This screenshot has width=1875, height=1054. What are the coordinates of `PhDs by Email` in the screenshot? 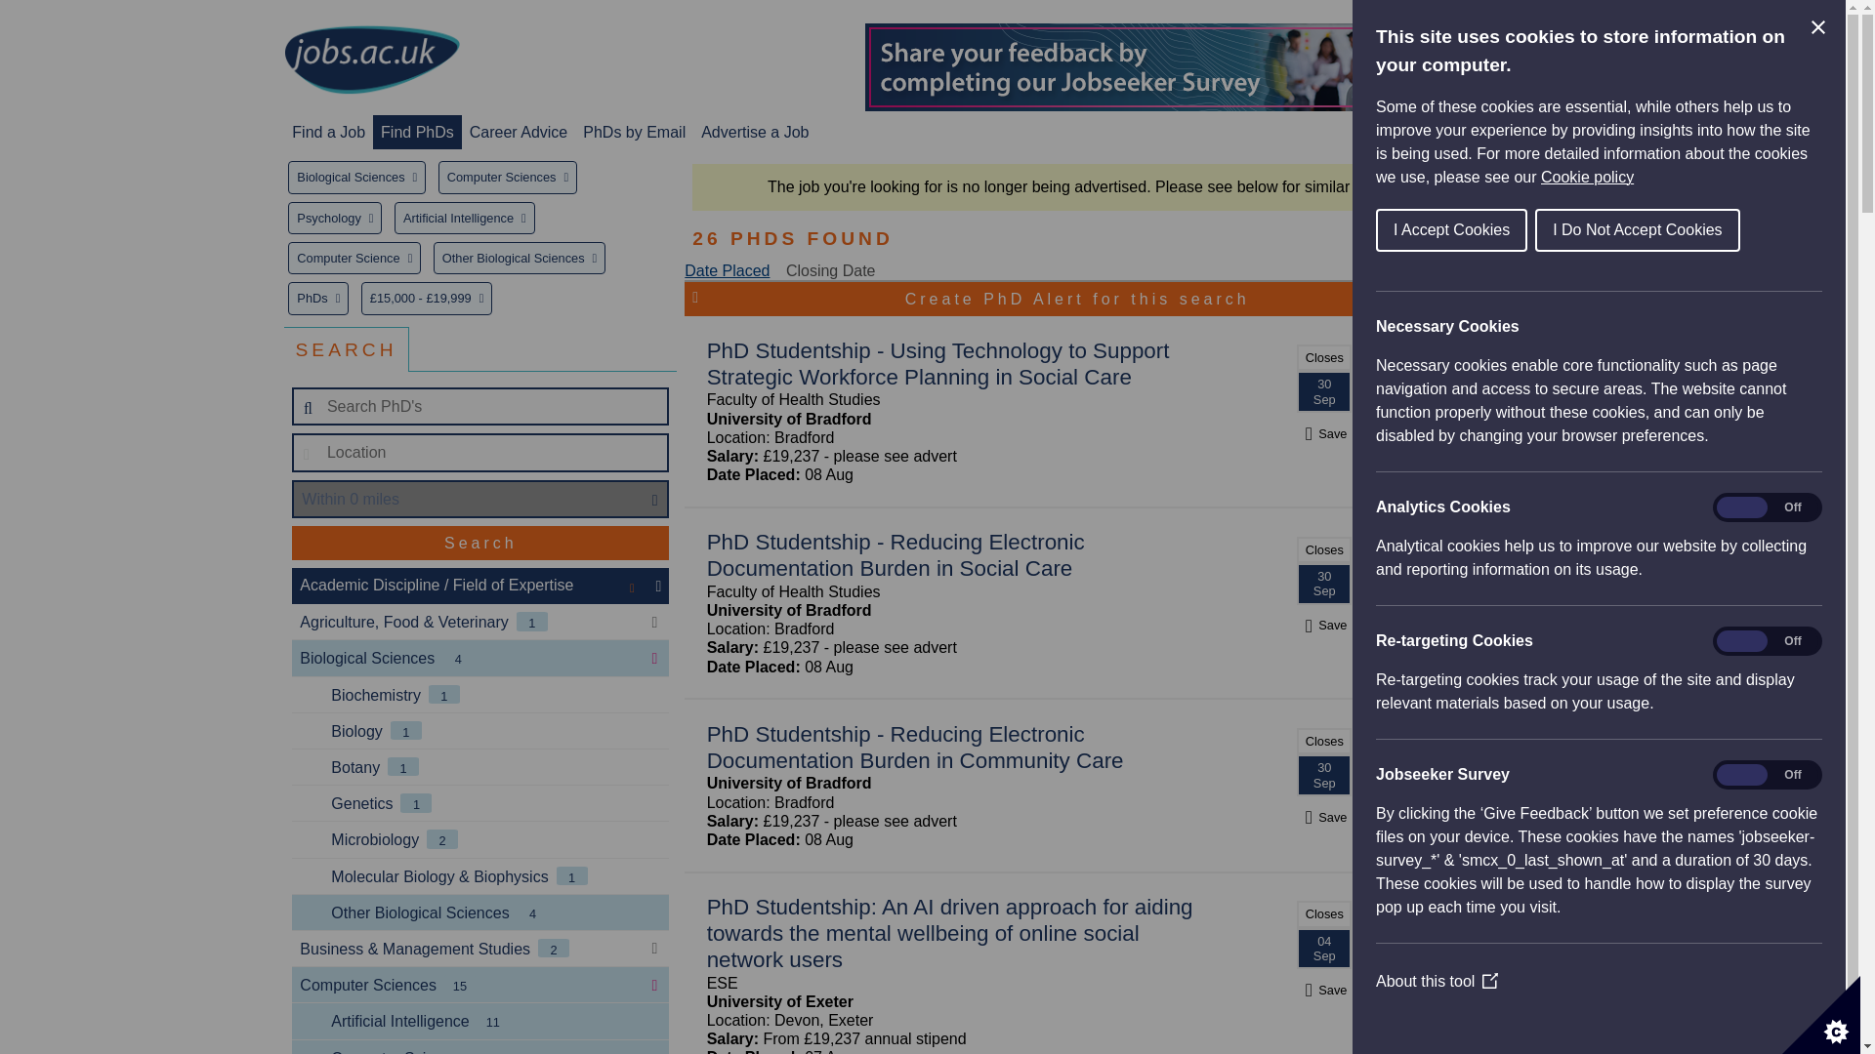 It's located at (635, 132).